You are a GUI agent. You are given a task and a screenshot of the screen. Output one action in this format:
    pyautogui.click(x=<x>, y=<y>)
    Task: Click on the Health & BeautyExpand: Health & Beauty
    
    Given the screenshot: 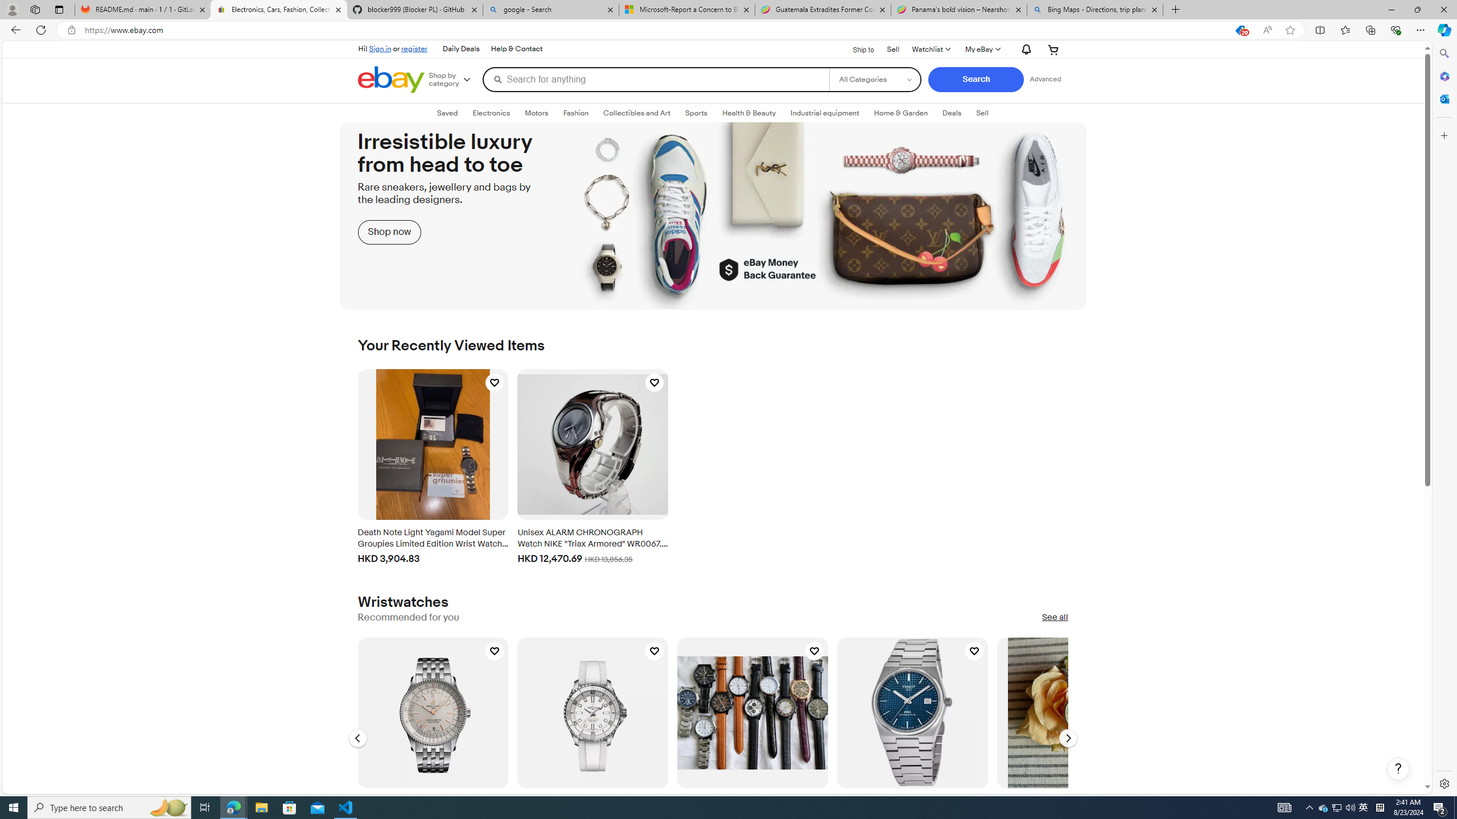 What is the action you would take?
    pyautogui.click(x=749, y=113)
    